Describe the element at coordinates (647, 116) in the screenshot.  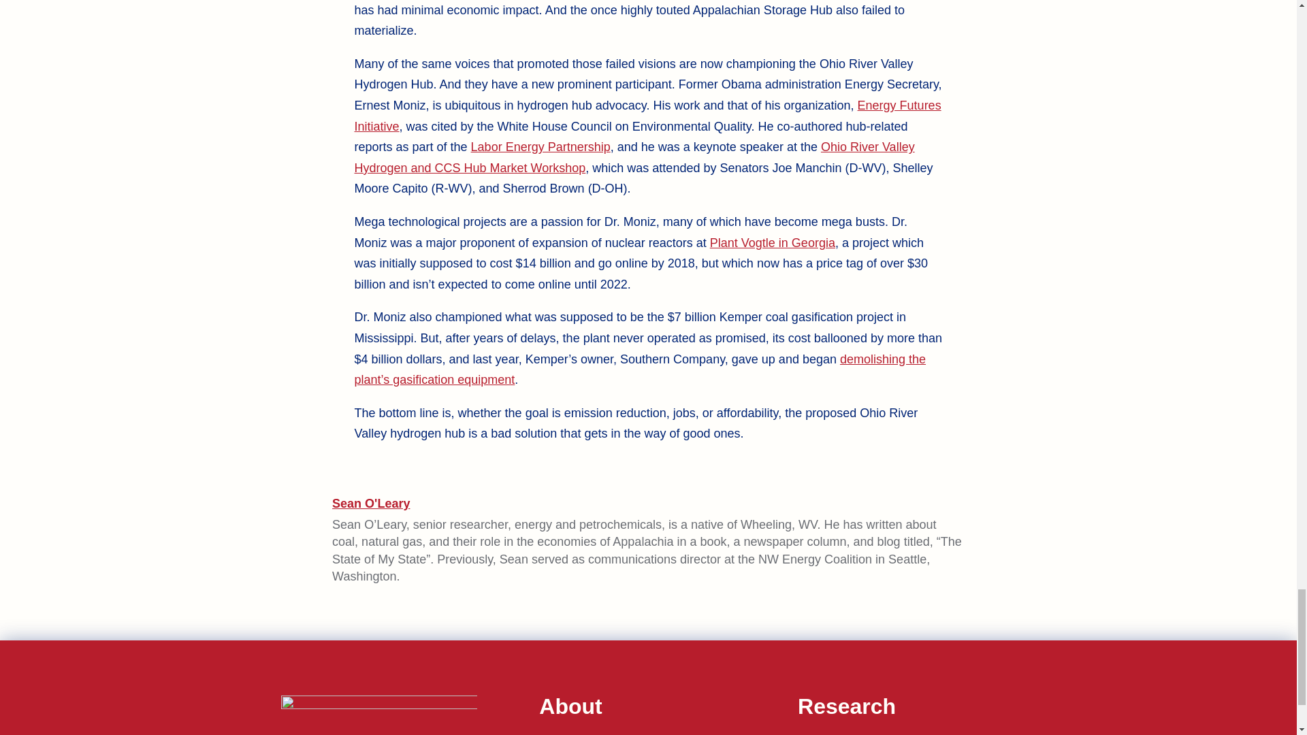
I see `Energy Futures Initiative` at that location.